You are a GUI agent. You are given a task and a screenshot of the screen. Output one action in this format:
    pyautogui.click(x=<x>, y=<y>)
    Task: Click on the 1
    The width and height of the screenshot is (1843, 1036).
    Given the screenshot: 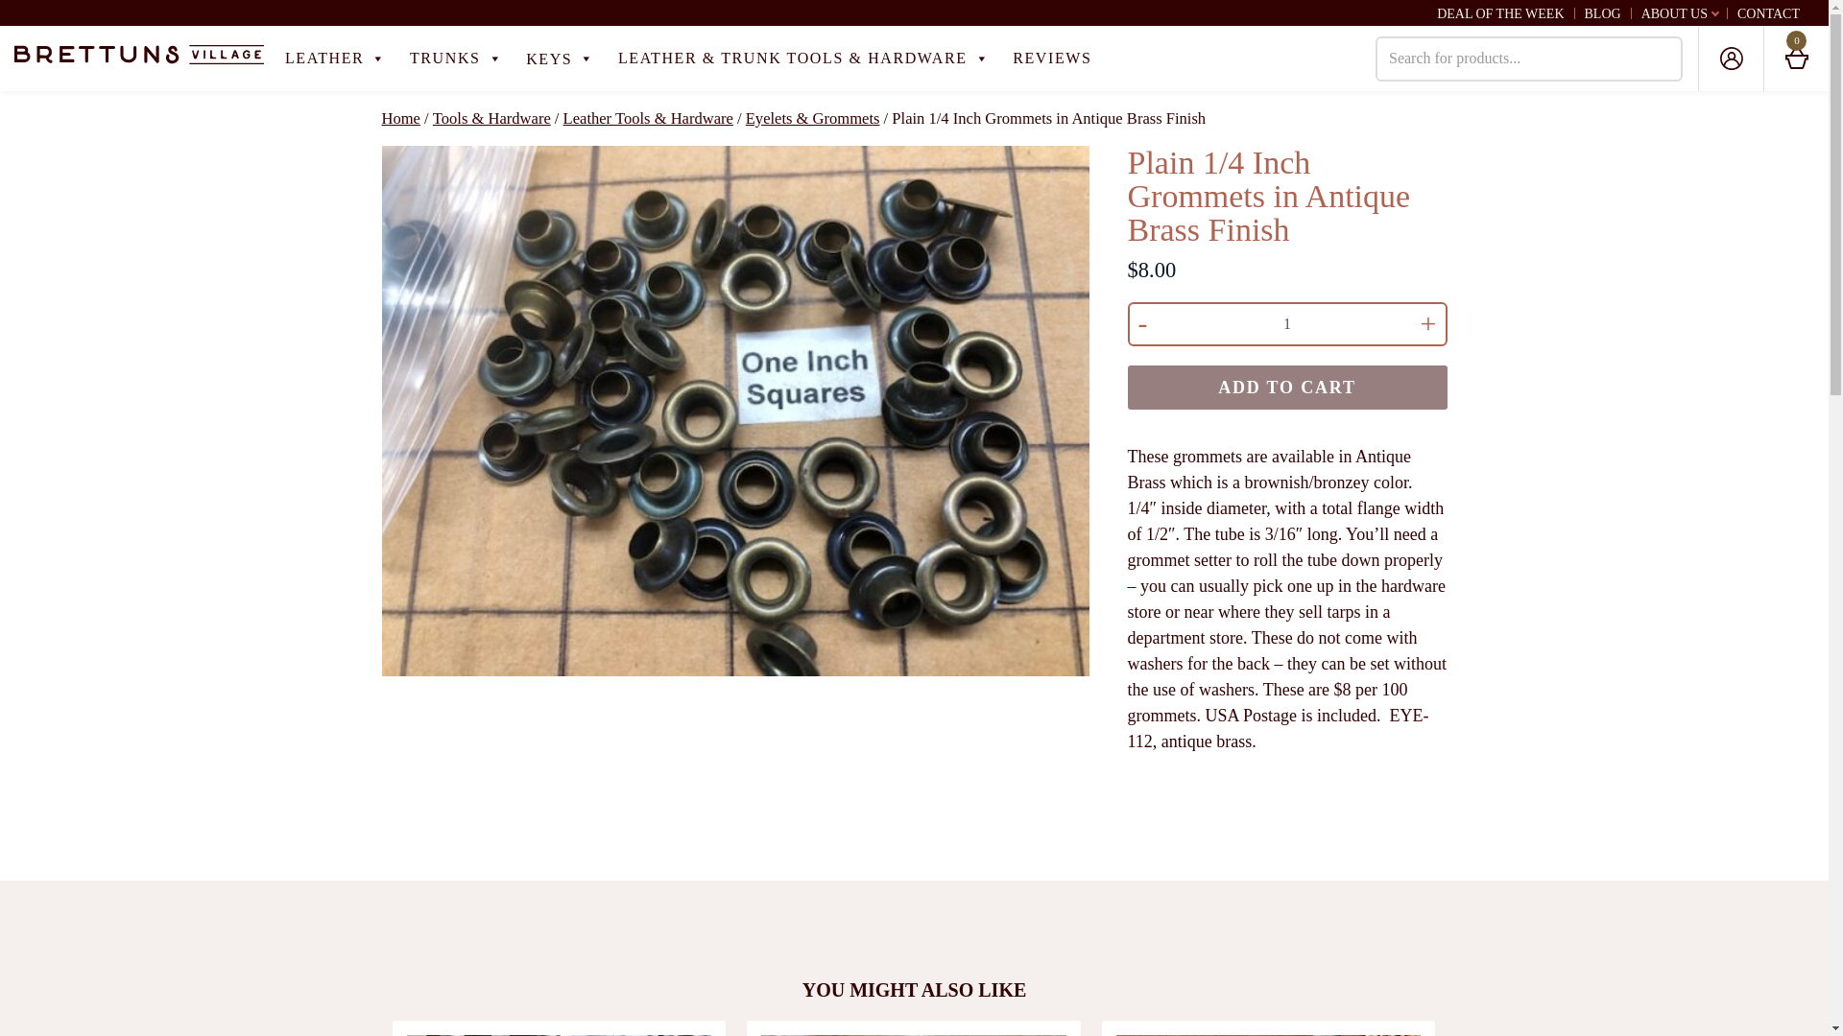 What is the action you would take?
    pyautogui.click(x=1286, y=324)
    